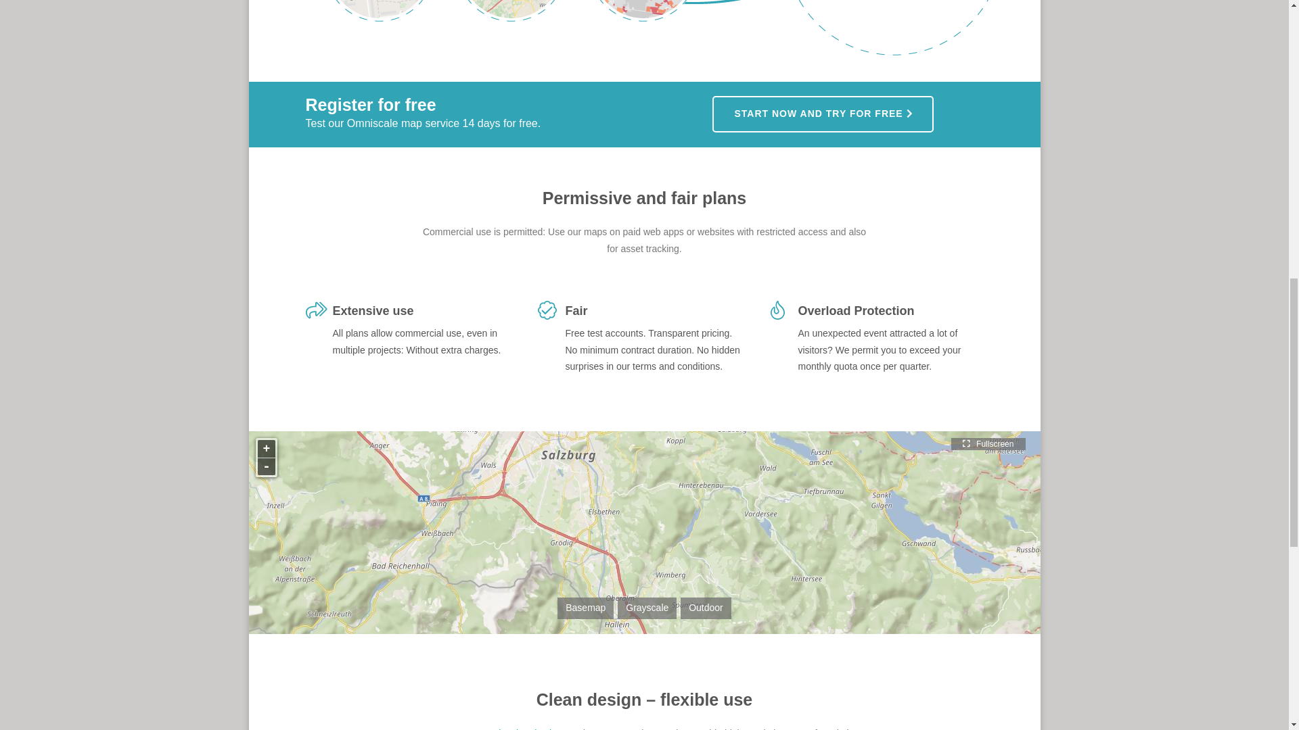 Image resolution: width=1299 pixels, height=730 pixels. Describe the element at coordinates (522, 729) in the screenshot. I see `your local projections` at that location.